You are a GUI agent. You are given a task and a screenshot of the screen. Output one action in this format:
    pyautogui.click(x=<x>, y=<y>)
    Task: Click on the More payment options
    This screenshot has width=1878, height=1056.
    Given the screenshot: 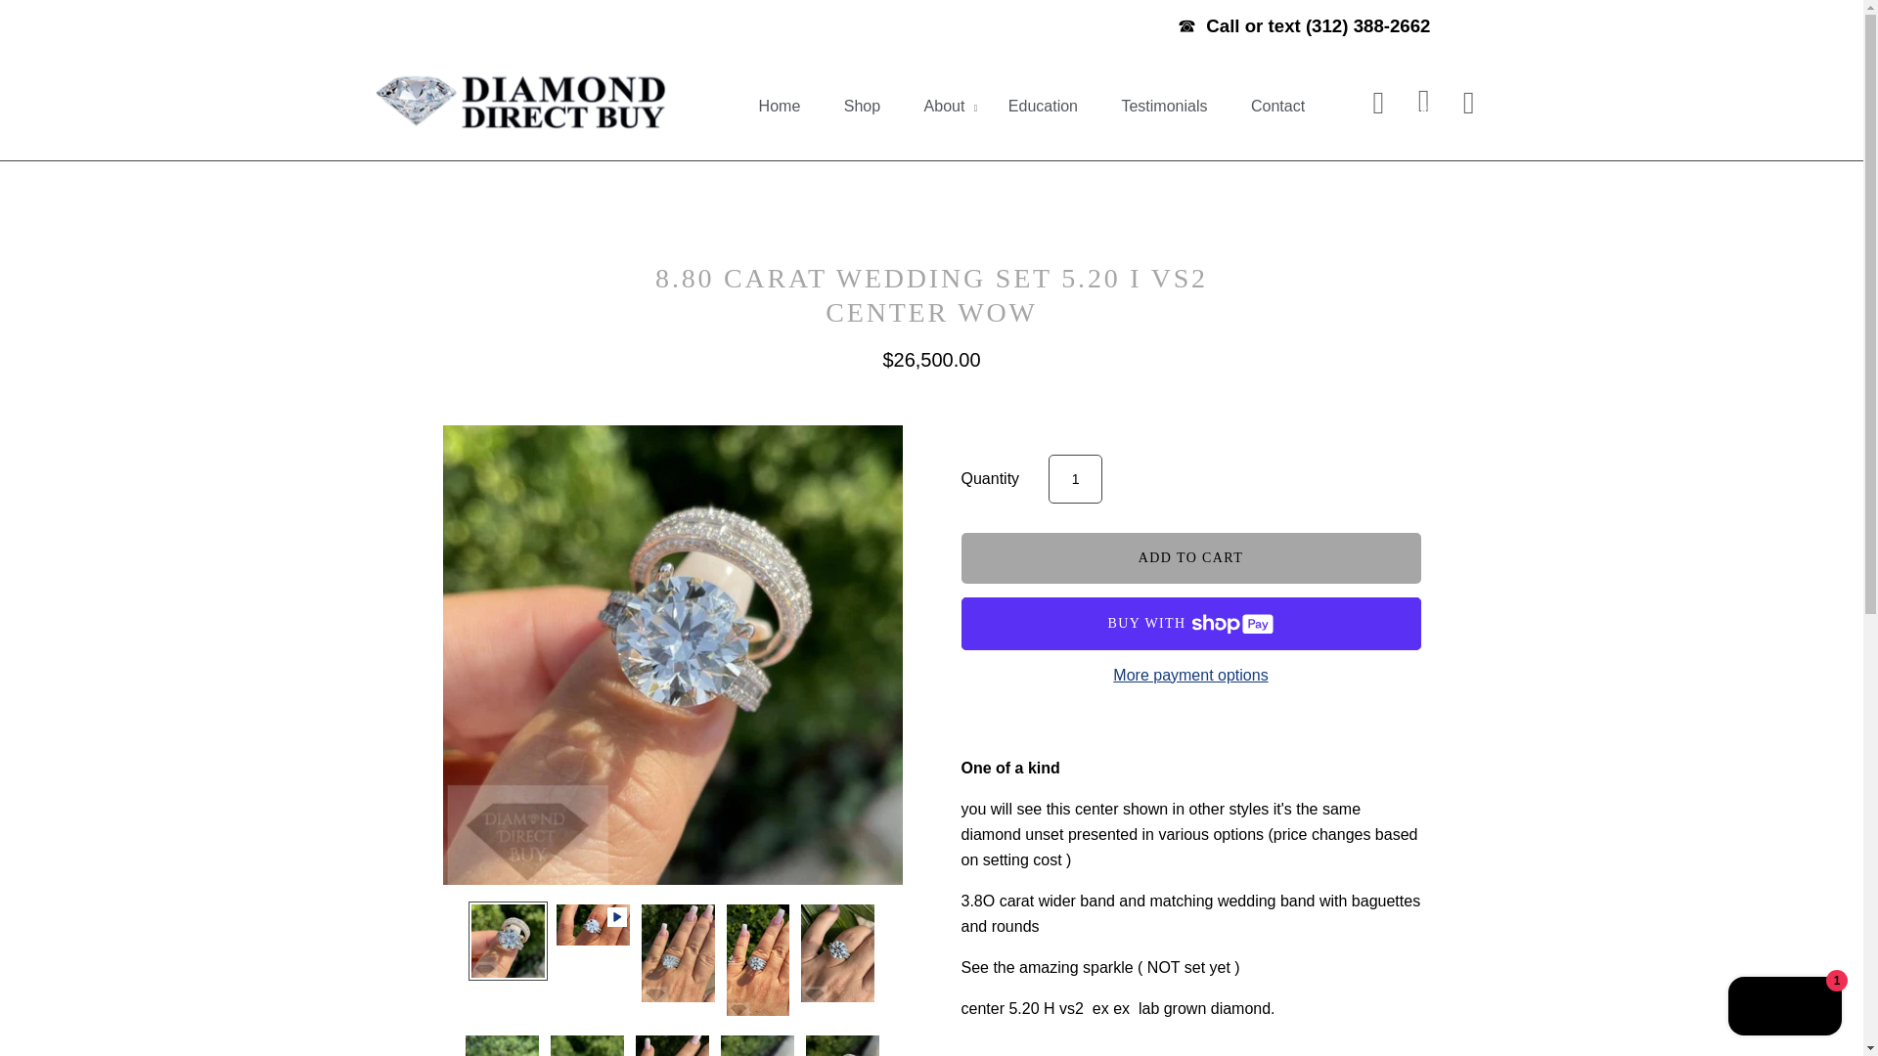 What is the action you would take?
    pyautogui.click(x=1189, y=675)
    